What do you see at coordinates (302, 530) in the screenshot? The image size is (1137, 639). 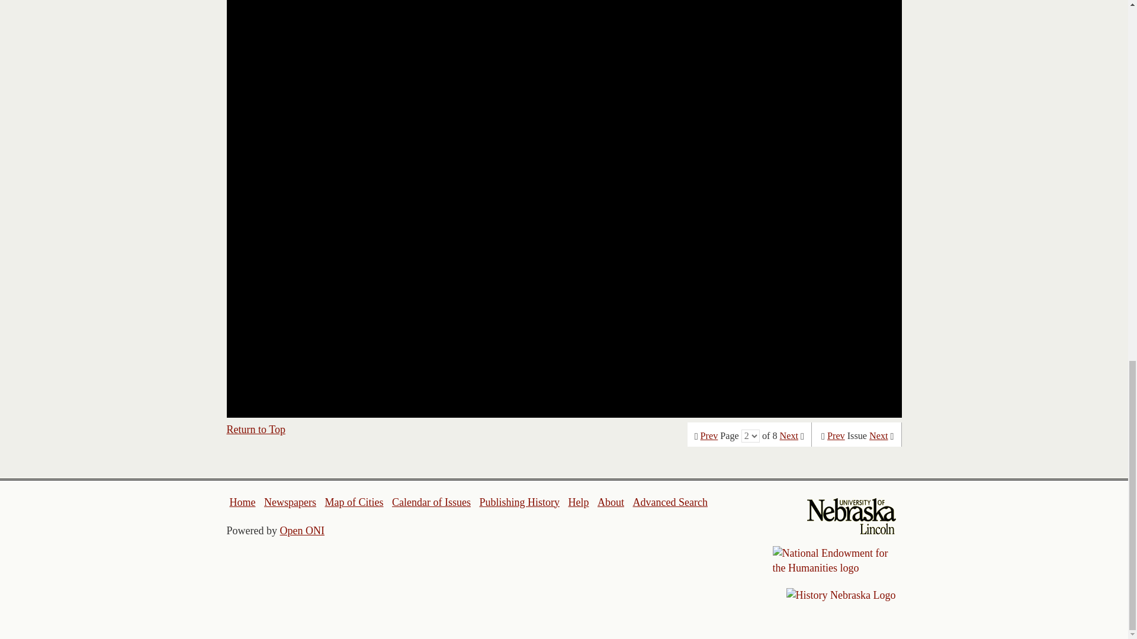 I see `Open ONI` at bounding box center [302, 530].